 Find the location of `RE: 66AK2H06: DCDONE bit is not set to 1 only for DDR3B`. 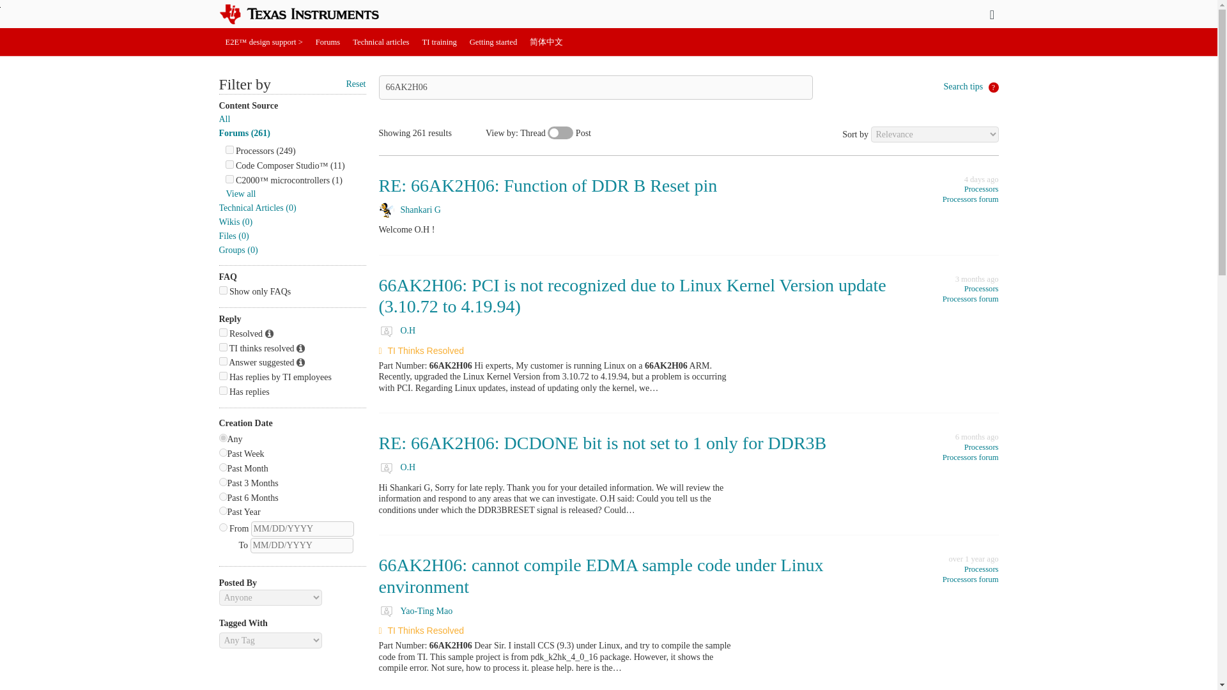

RE: 66AK2H06: DCDONE bit is not set to 1 only for DDR3B is located at coordinates (602, 443).